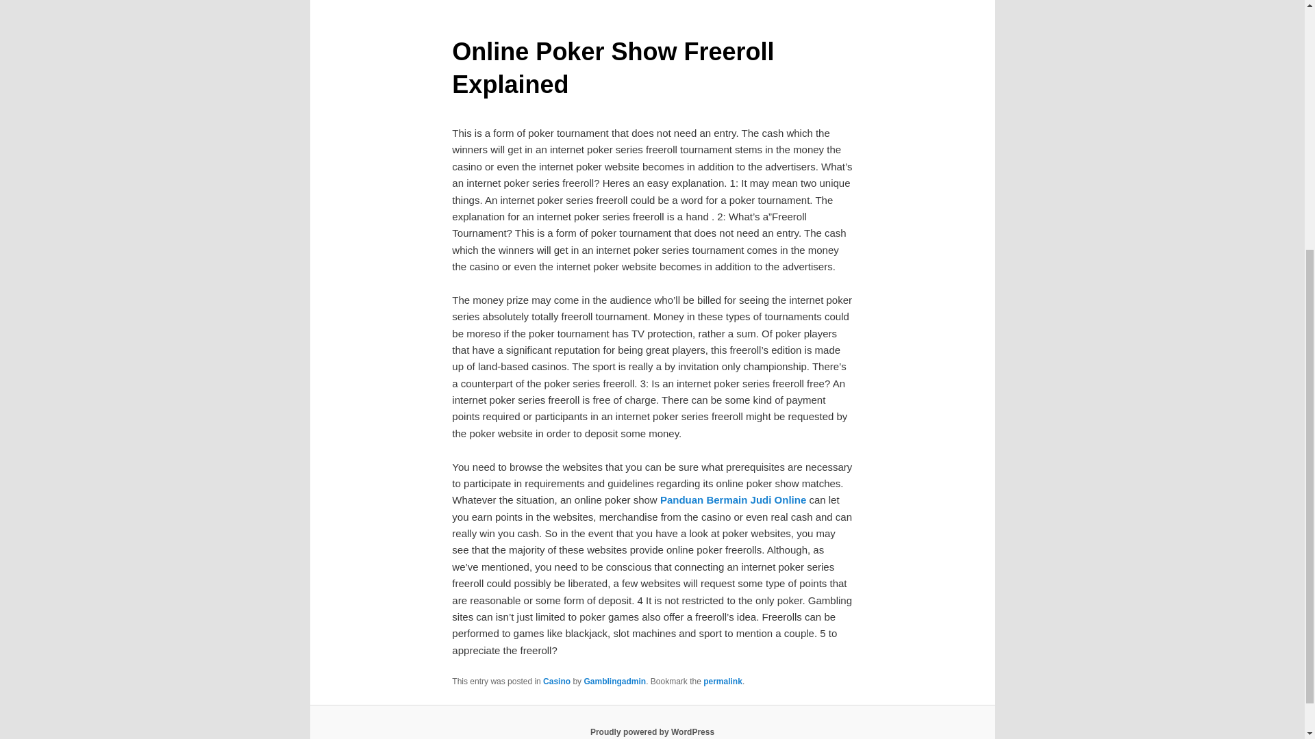 The width and height of the screenshot is (1315, 739). Describe the element at coordinates (652, 731) in the screenshot. I see `Semantic Personal Publishing Platform` at that location.